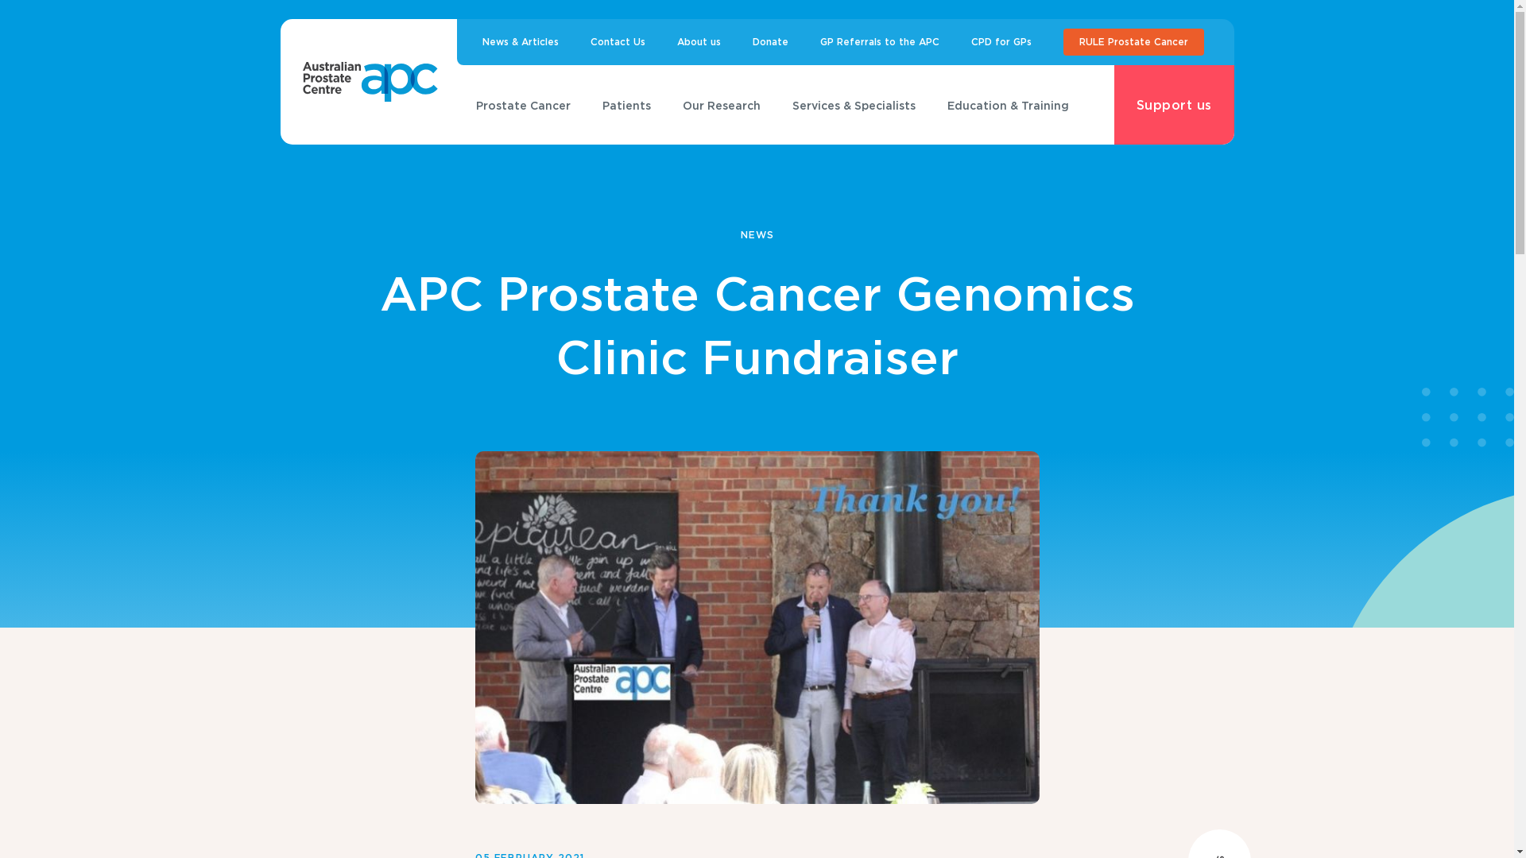 The image size is (1526, 858). Describe the element at coordinates (1008, 105) in the screenshot. I see `Education & Training` at that location.